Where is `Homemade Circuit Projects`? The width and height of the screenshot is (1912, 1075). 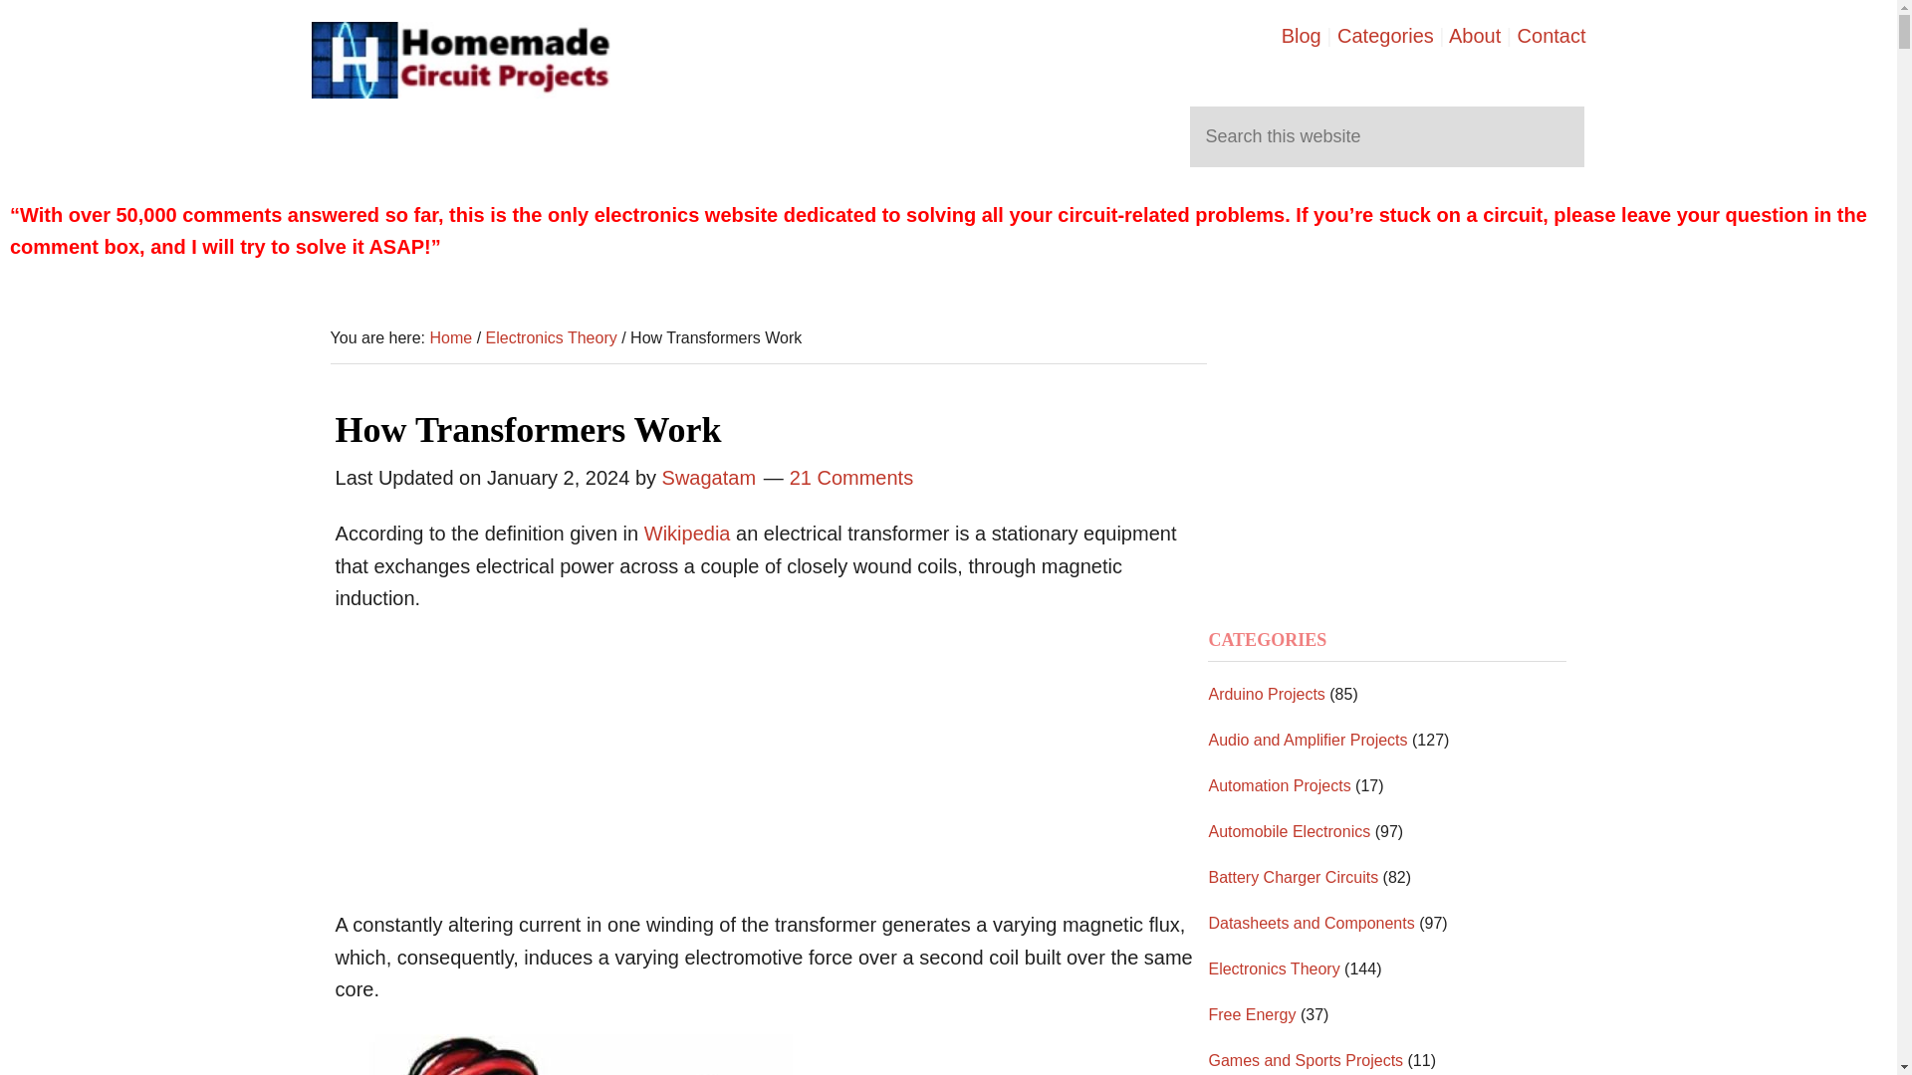
Homemade Circuit Projects is located at coordinates (460, 60).